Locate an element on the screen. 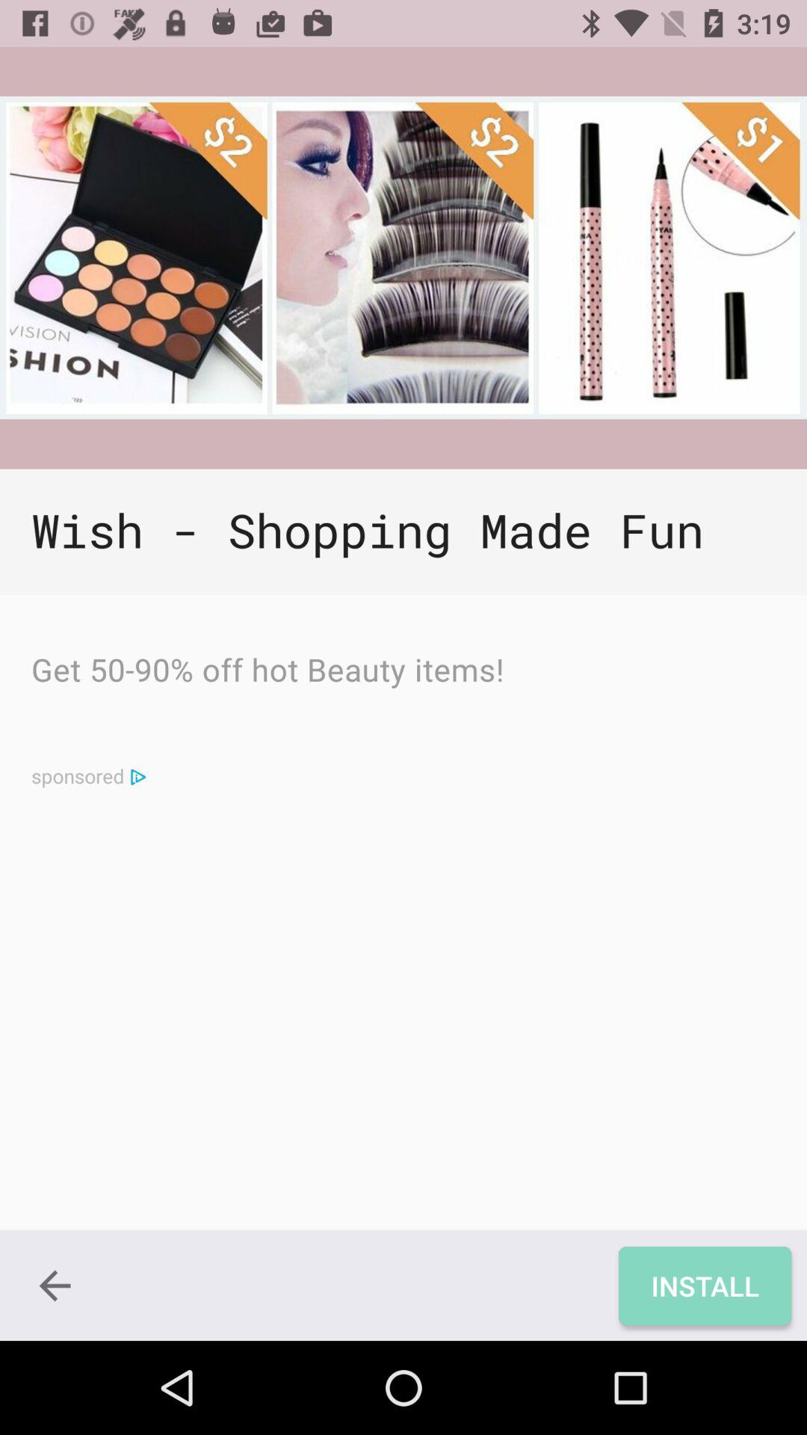 This screenshot has height=1435, width=807. click the get 50 90 item is located at coordinates (268, 673).